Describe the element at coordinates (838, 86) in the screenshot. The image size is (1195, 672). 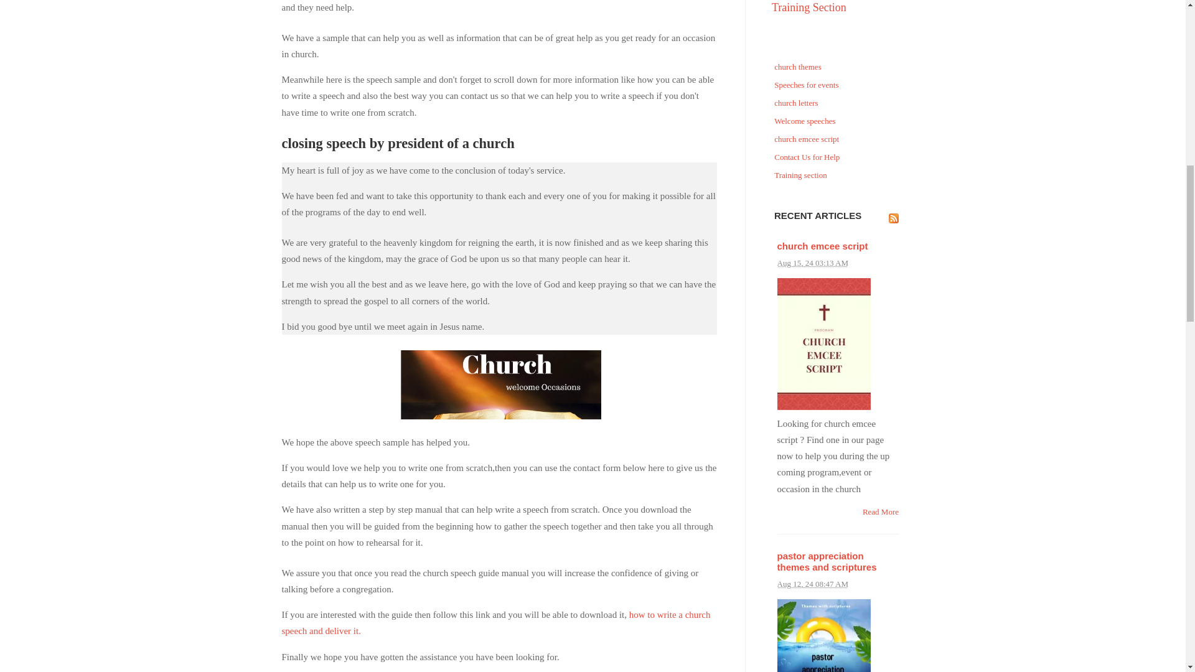
I see `Speeches for events` at that location.